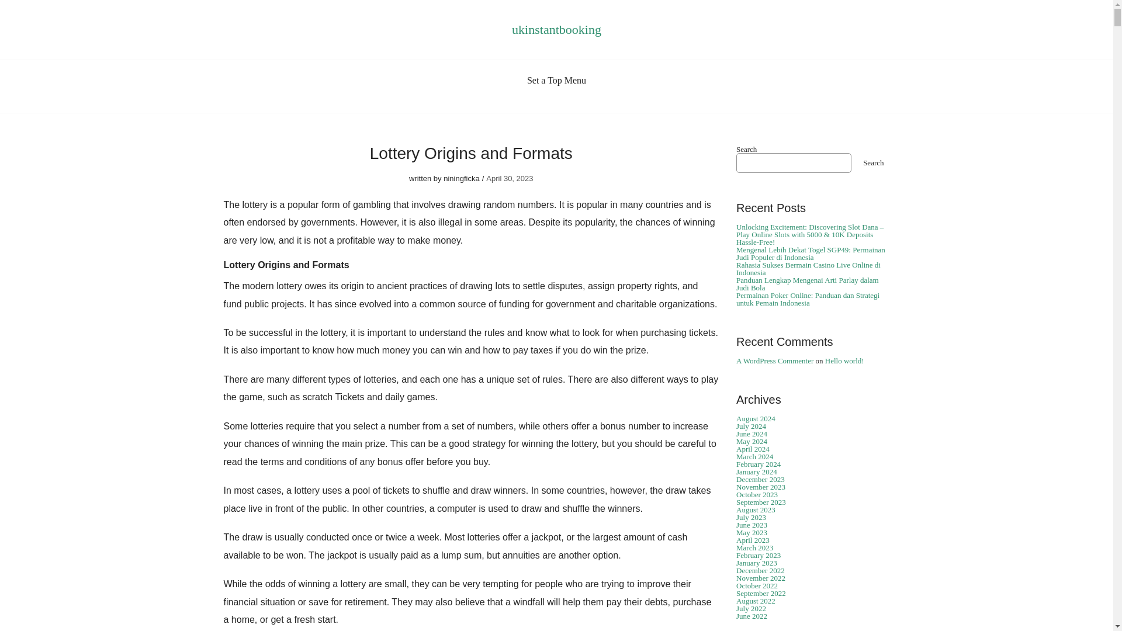  I want to click on Lottery Origins and Formats, so click(471, 153).